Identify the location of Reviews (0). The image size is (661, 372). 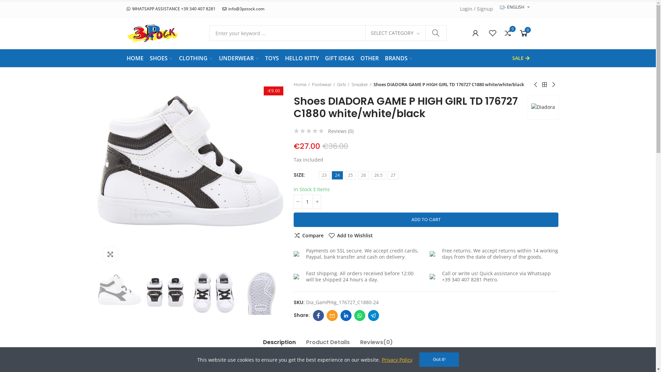
(341, 131).